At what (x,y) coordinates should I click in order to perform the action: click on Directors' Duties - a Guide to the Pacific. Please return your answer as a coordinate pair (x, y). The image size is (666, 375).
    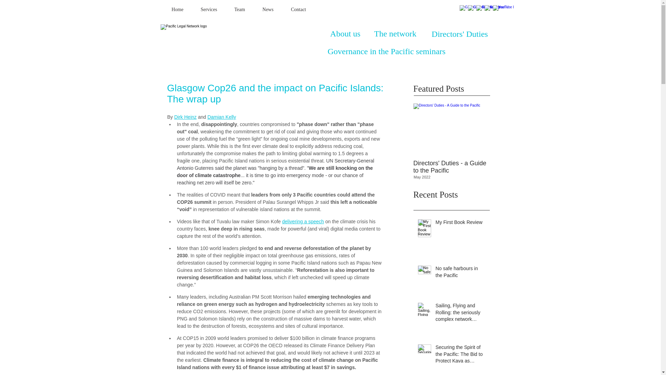
    Looking at the image, I should click on (450, 167).